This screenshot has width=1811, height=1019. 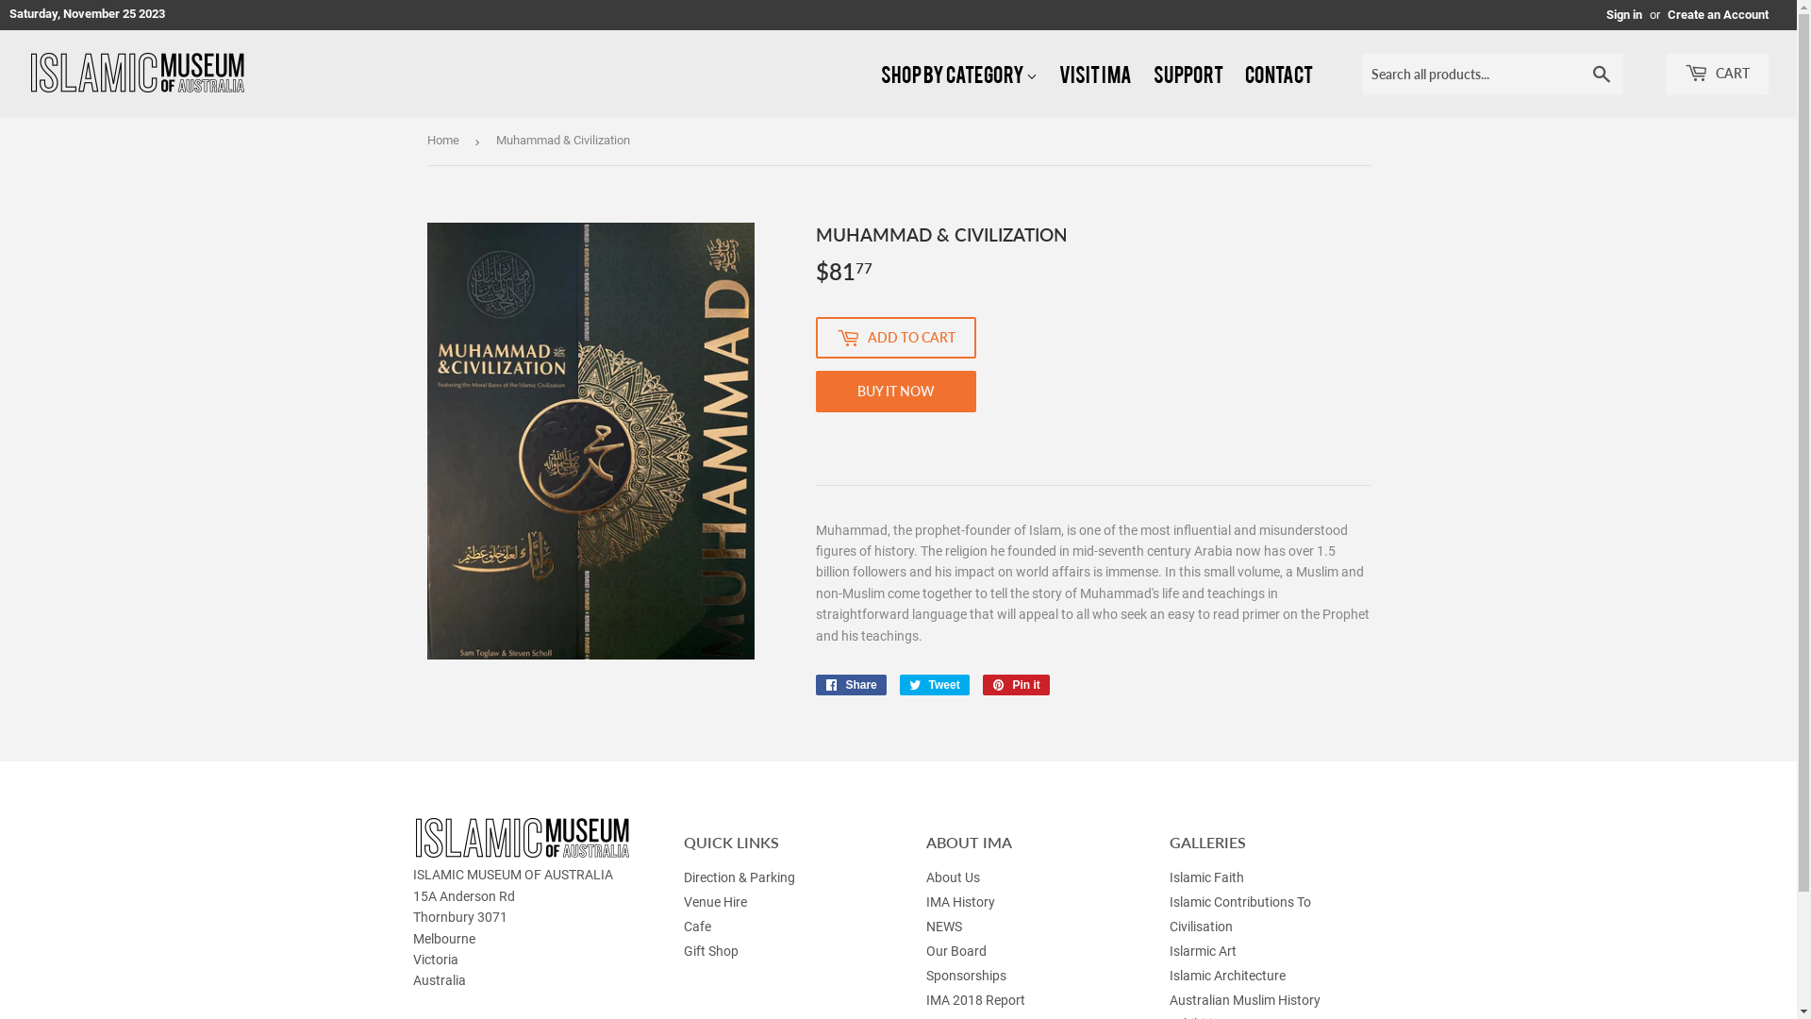 I want to click on Islamic Architecture, so click(x=1228, y=976).